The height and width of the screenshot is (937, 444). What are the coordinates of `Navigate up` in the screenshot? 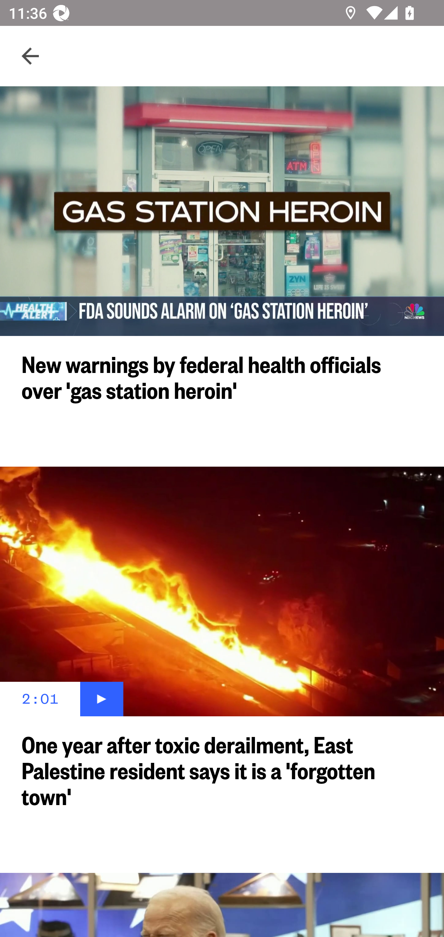 It's located at (30, 56).